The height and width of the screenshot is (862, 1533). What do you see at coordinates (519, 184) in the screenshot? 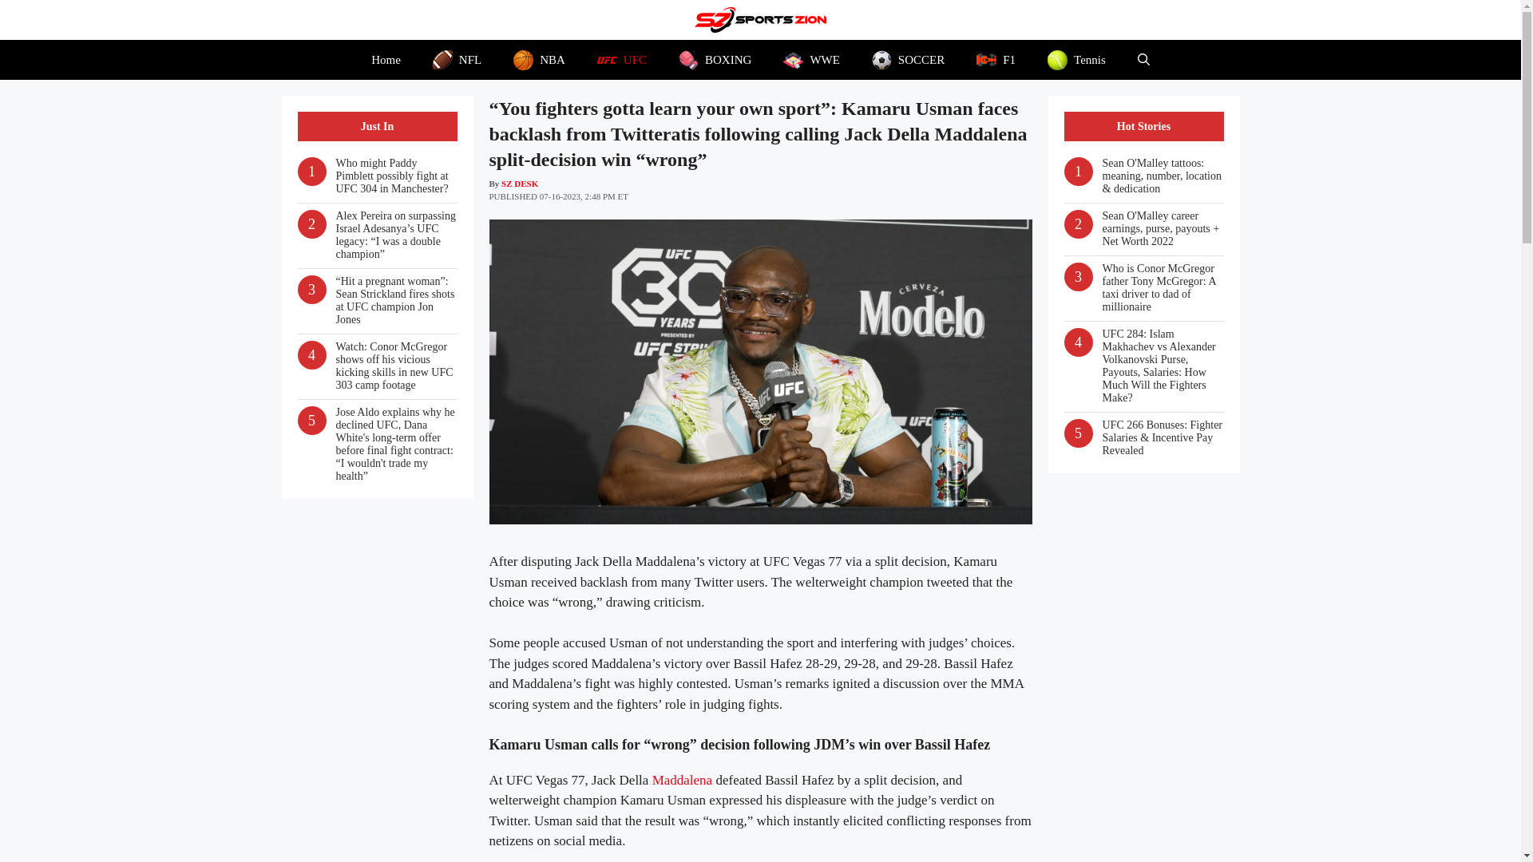
I see `View all posts by SZ Desk` at bounding box center [519, 184].